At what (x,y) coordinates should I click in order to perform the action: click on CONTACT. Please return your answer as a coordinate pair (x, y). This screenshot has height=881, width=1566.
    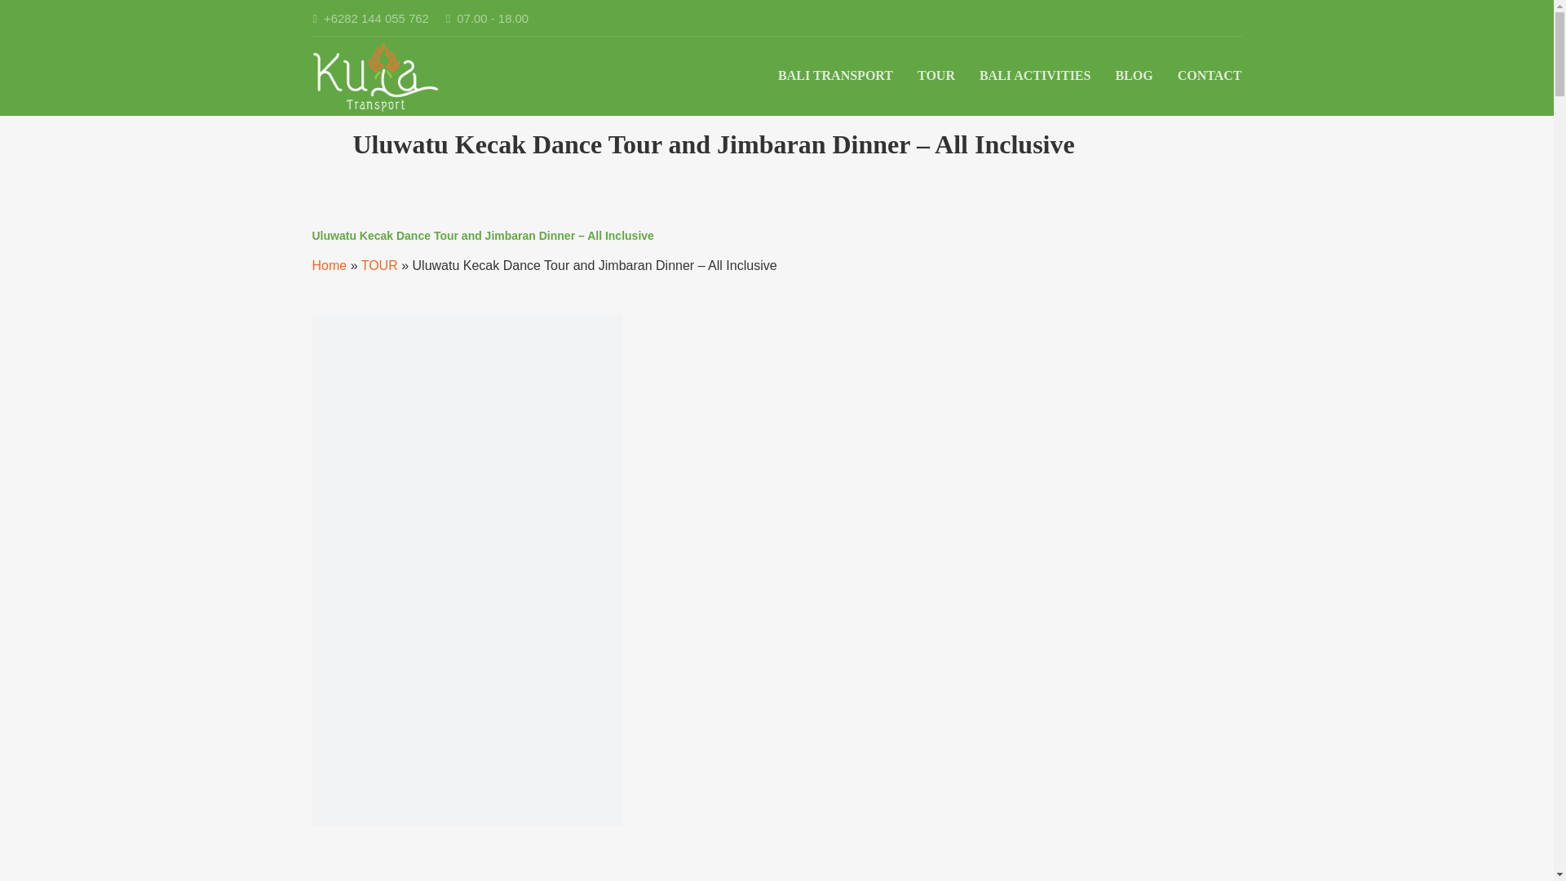
    Looking at the image, I should click on (1209, 75).